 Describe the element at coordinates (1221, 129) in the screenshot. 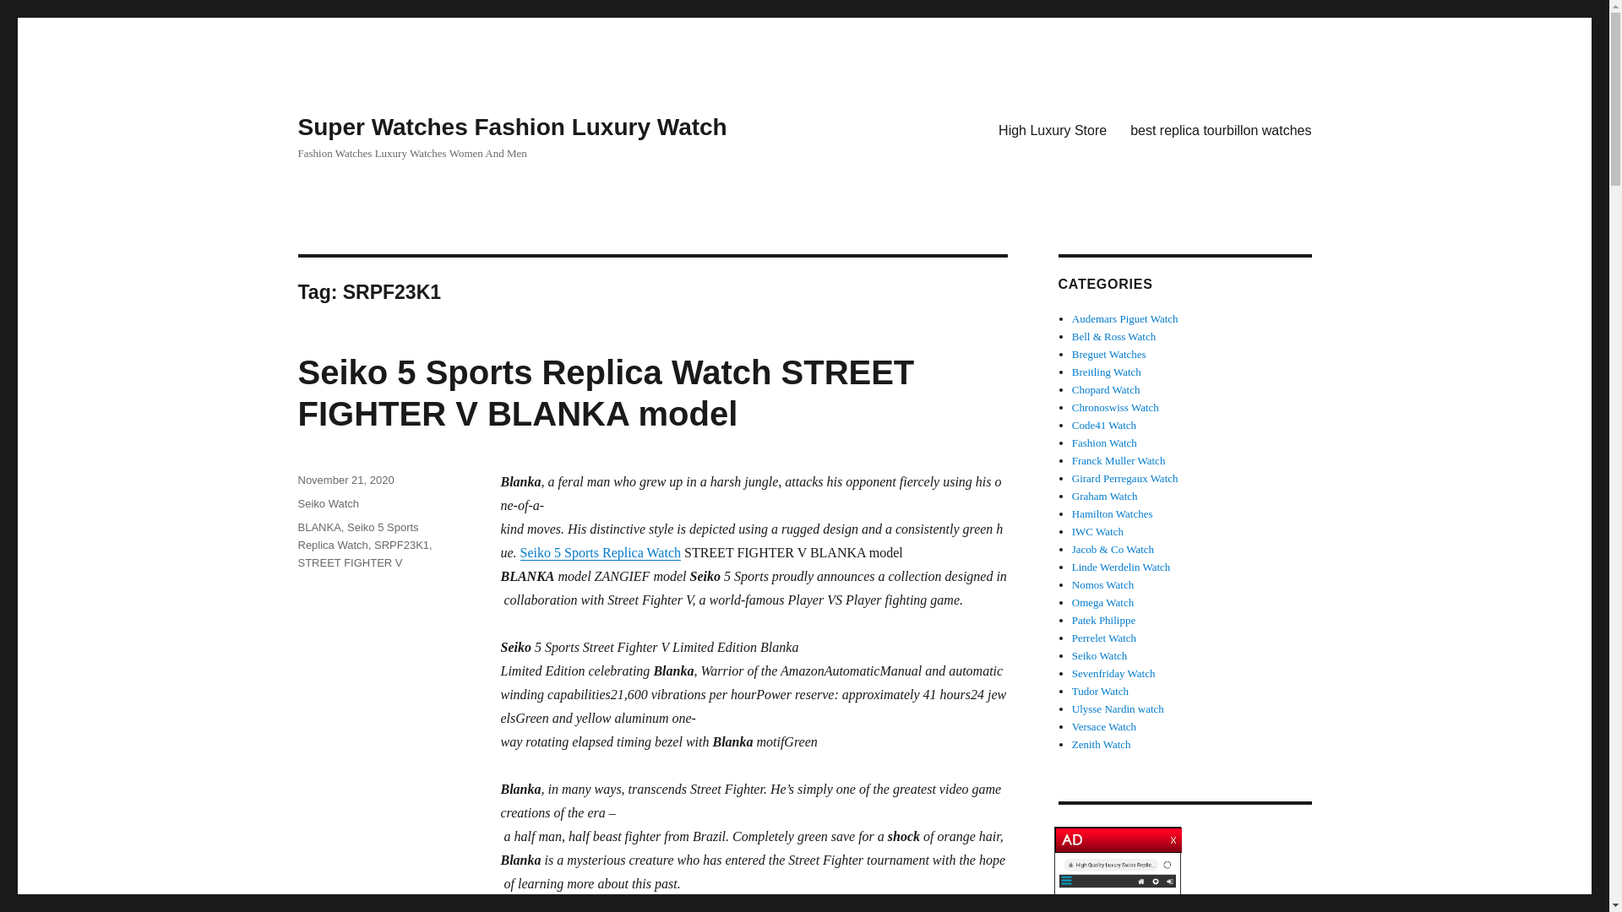

I see `best replica tourbillon watches` at that location.